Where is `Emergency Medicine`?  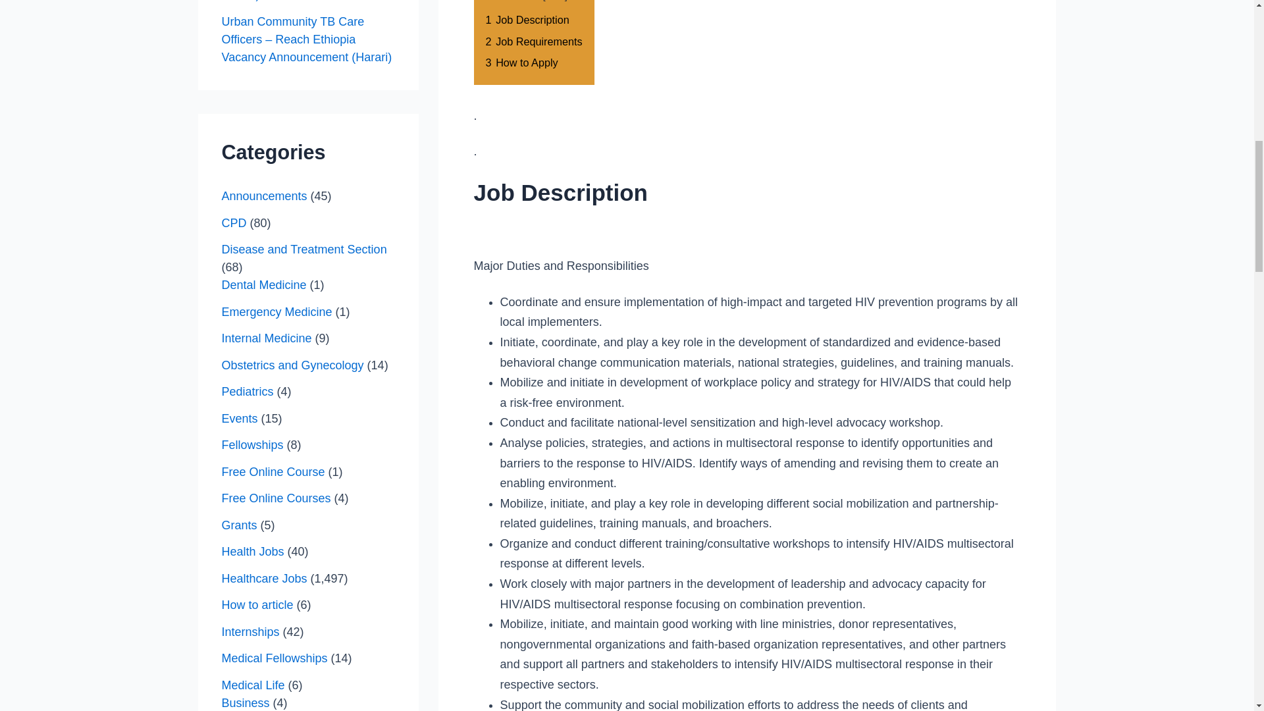
Emergency Medicine is located at coordinates (276, 312).